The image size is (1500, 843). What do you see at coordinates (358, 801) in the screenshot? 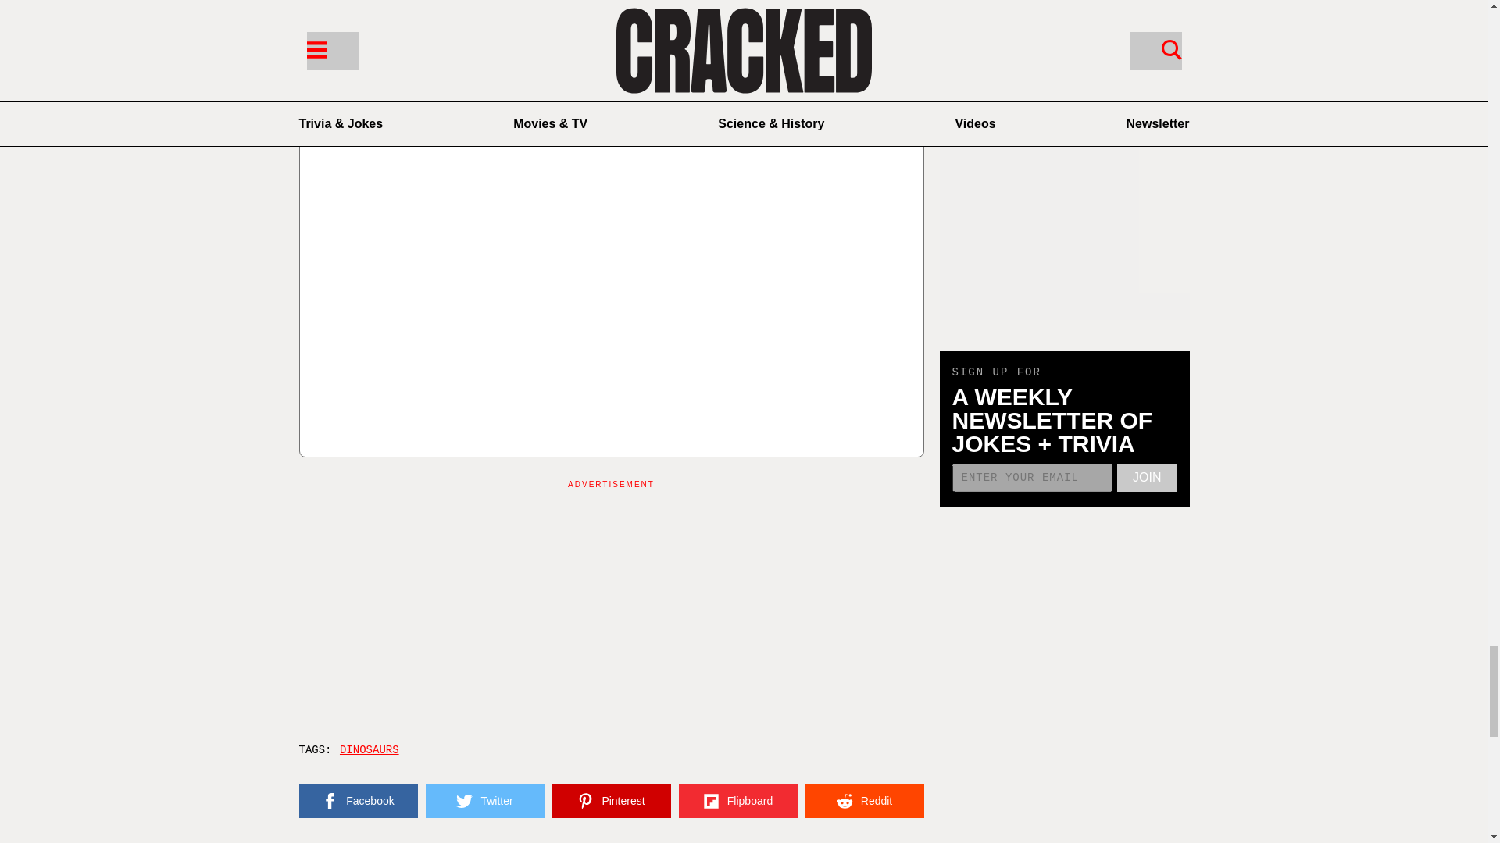
I see `Facebook` at bounding box center [358, 801].